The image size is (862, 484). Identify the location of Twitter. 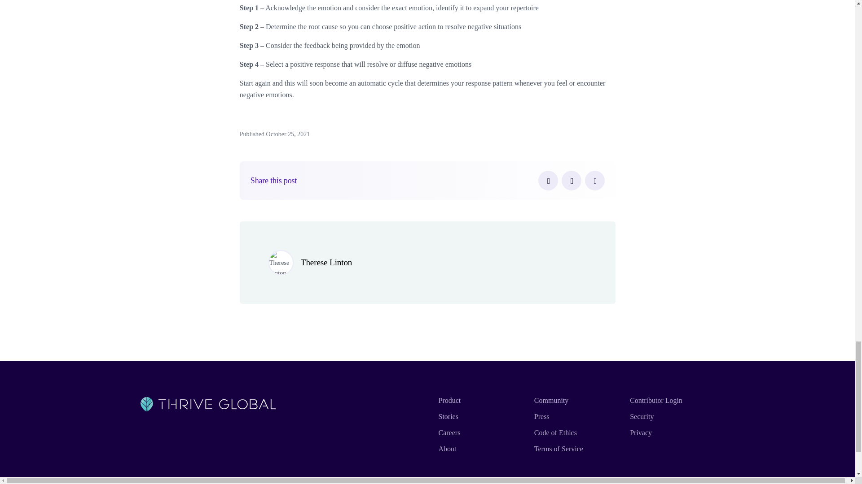
(571, 181).